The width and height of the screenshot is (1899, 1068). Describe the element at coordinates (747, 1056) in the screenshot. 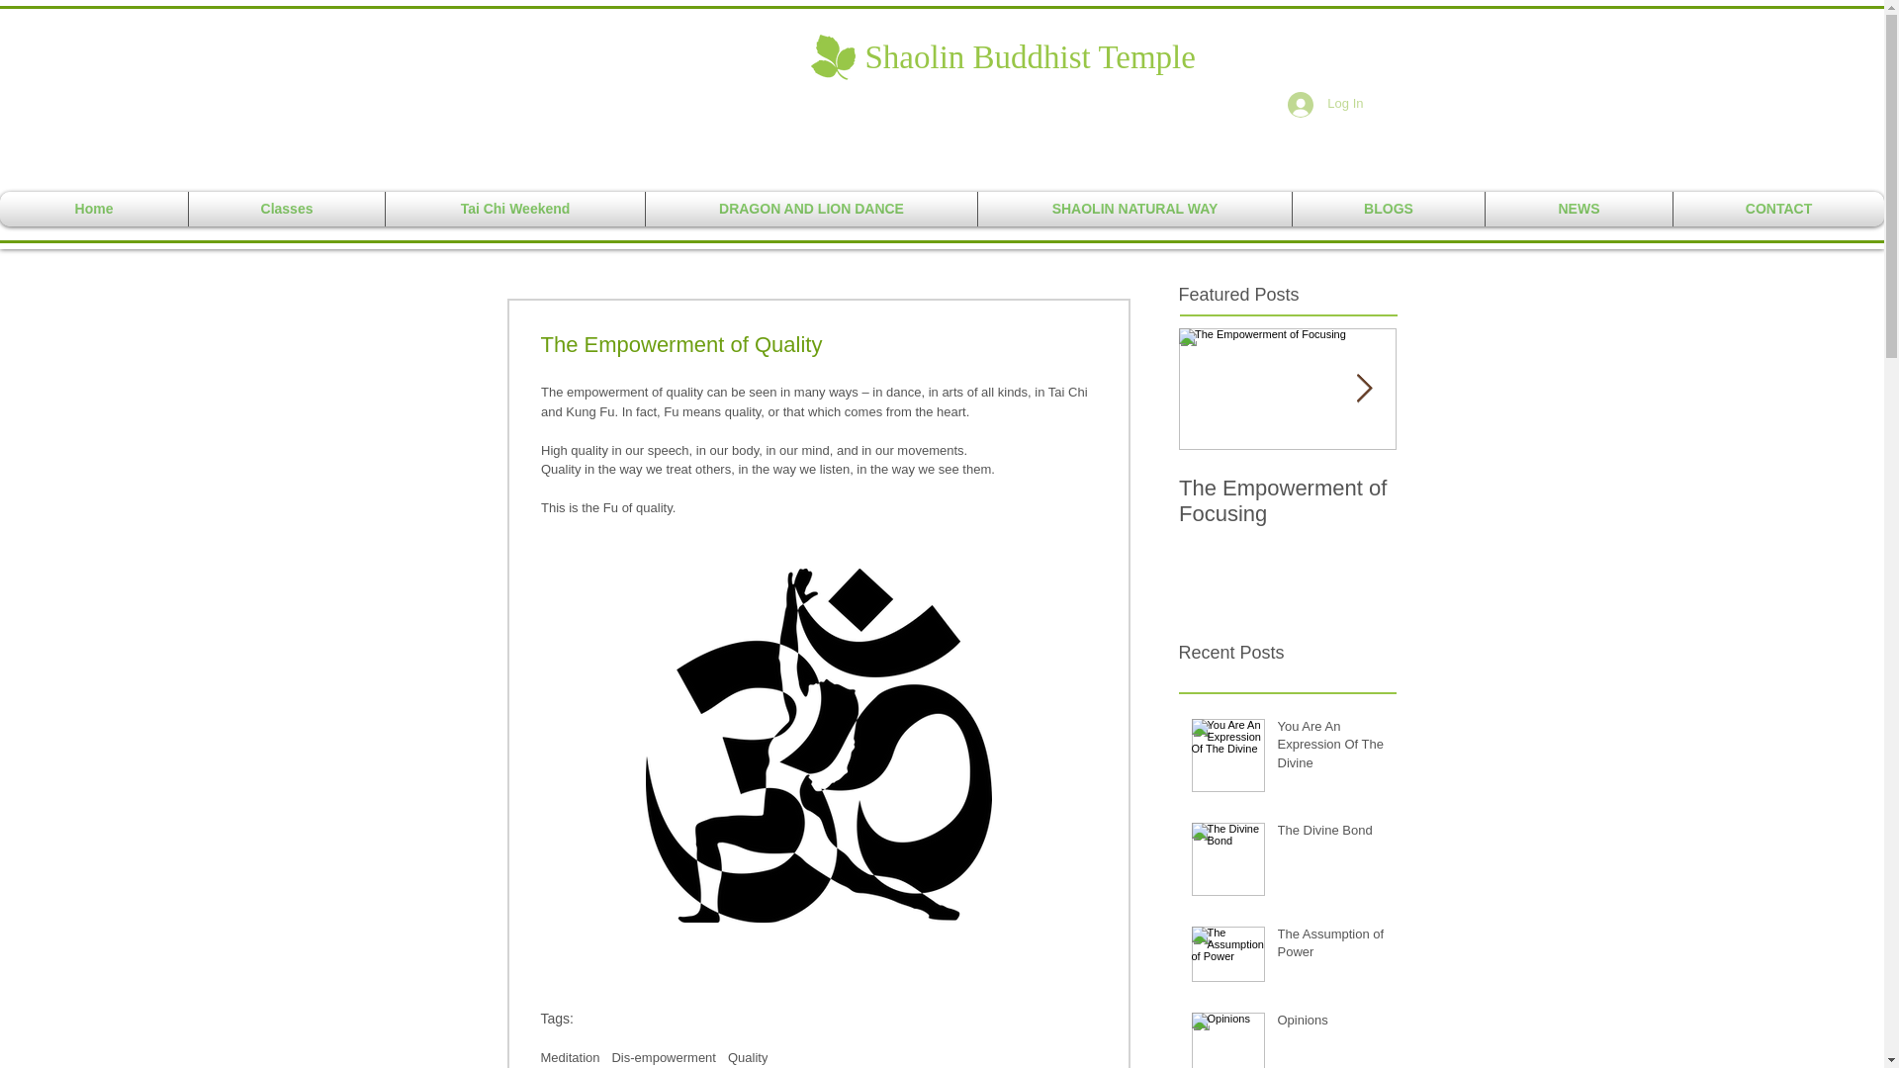

I see `Quality` at that location.